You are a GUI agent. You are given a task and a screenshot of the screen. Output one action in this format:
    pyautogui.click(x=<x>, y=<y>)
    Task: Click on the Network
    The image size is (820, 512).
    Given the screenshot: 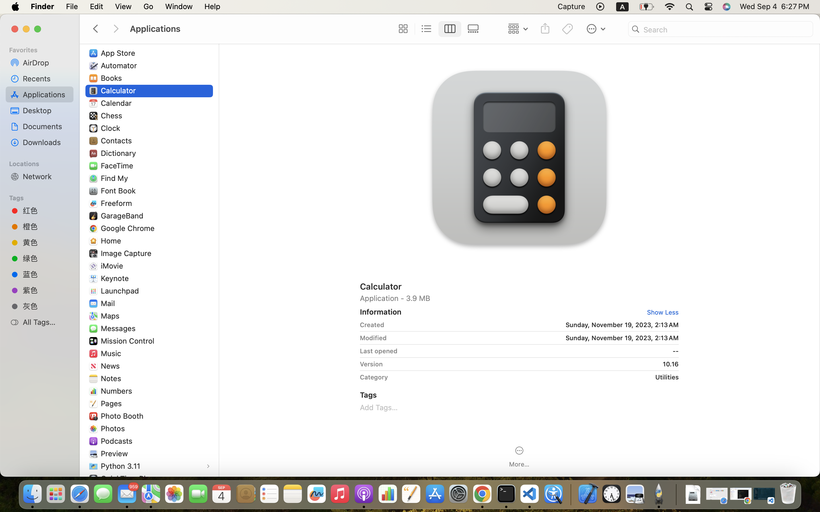 What is the action you would take?
    pyautogui.click(x=46, y=176)
    